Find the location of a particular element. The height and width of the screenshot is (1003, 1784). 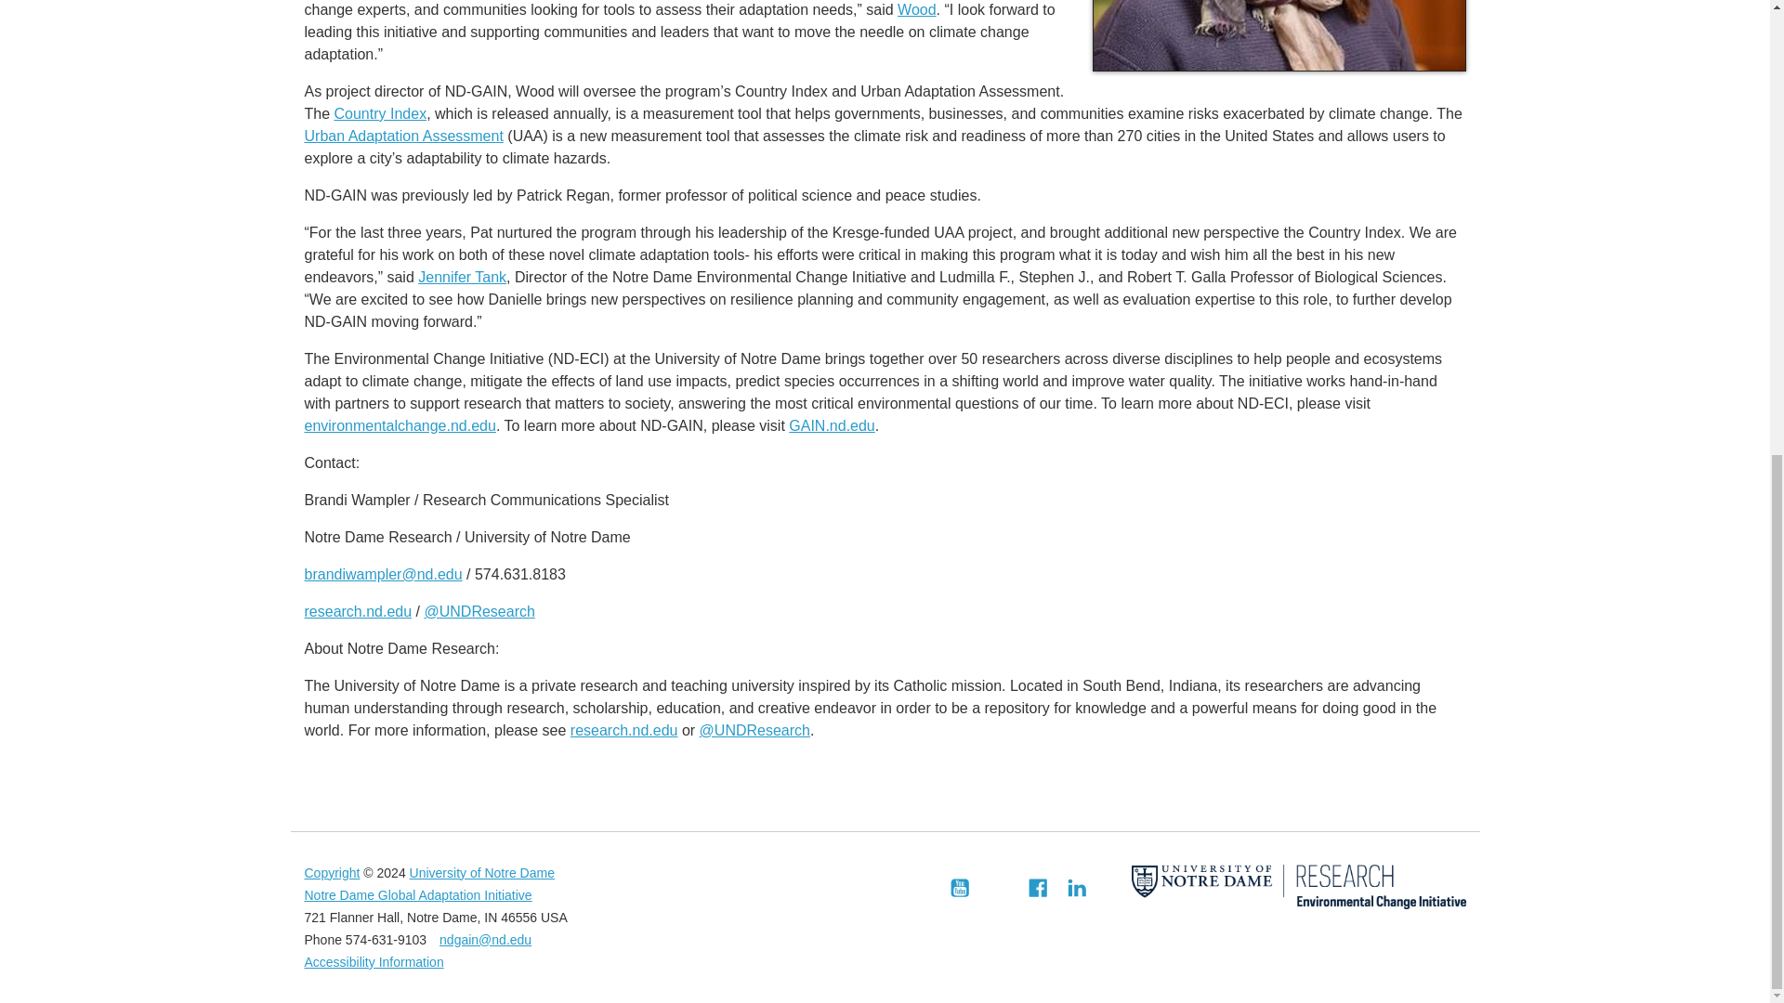

Country Index is located at coordinates (381, 113).